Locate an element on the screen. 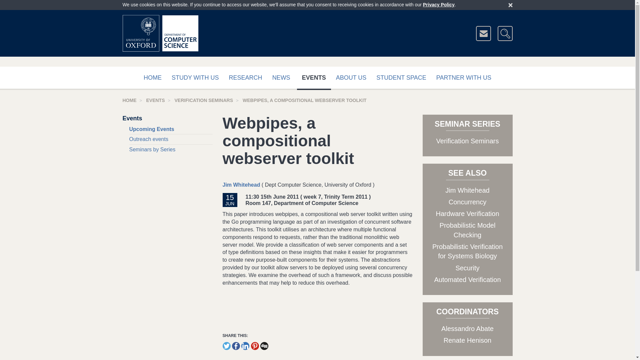 The width and height of the screenshot is (640, 360). Concurrency is located at coordinates (467, 202).